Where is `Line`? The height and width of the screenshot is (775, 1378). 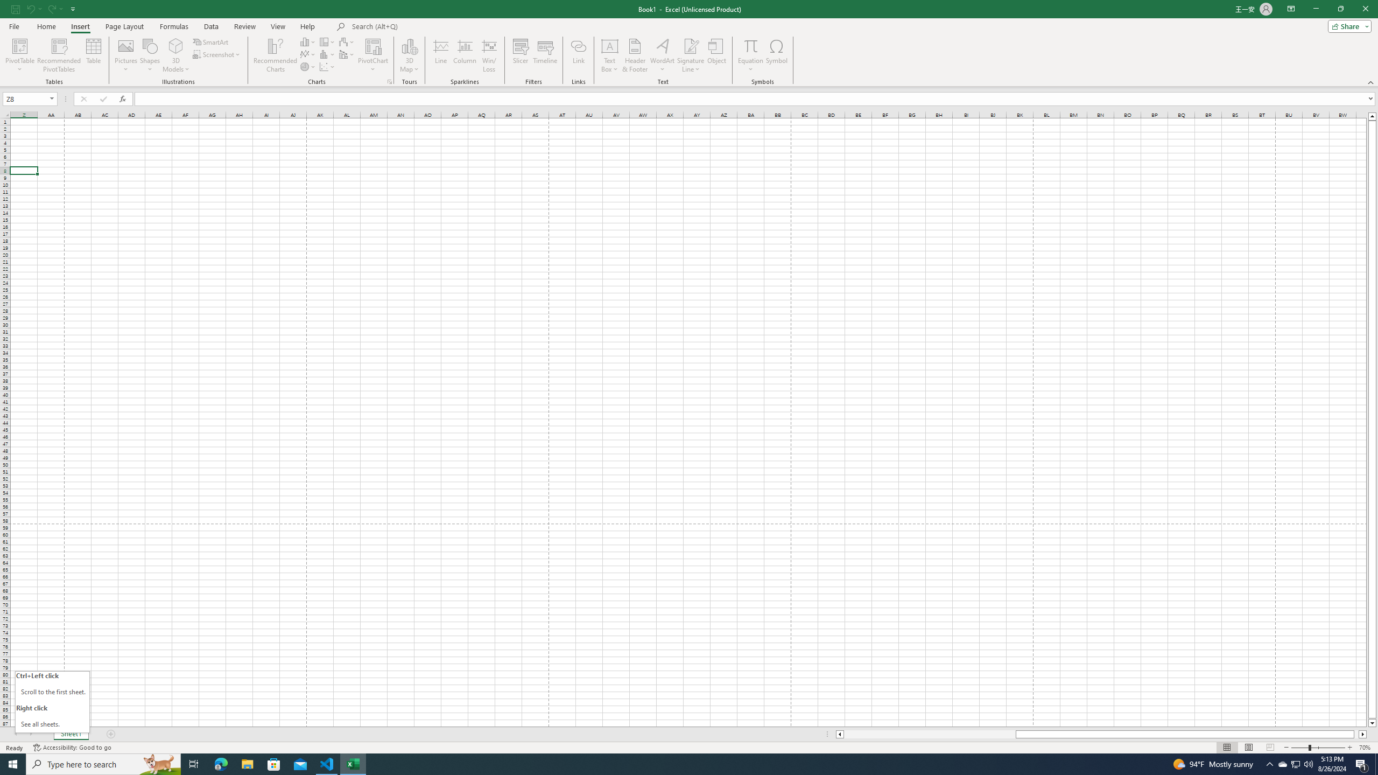 Line is located at coordinates (440, 55).